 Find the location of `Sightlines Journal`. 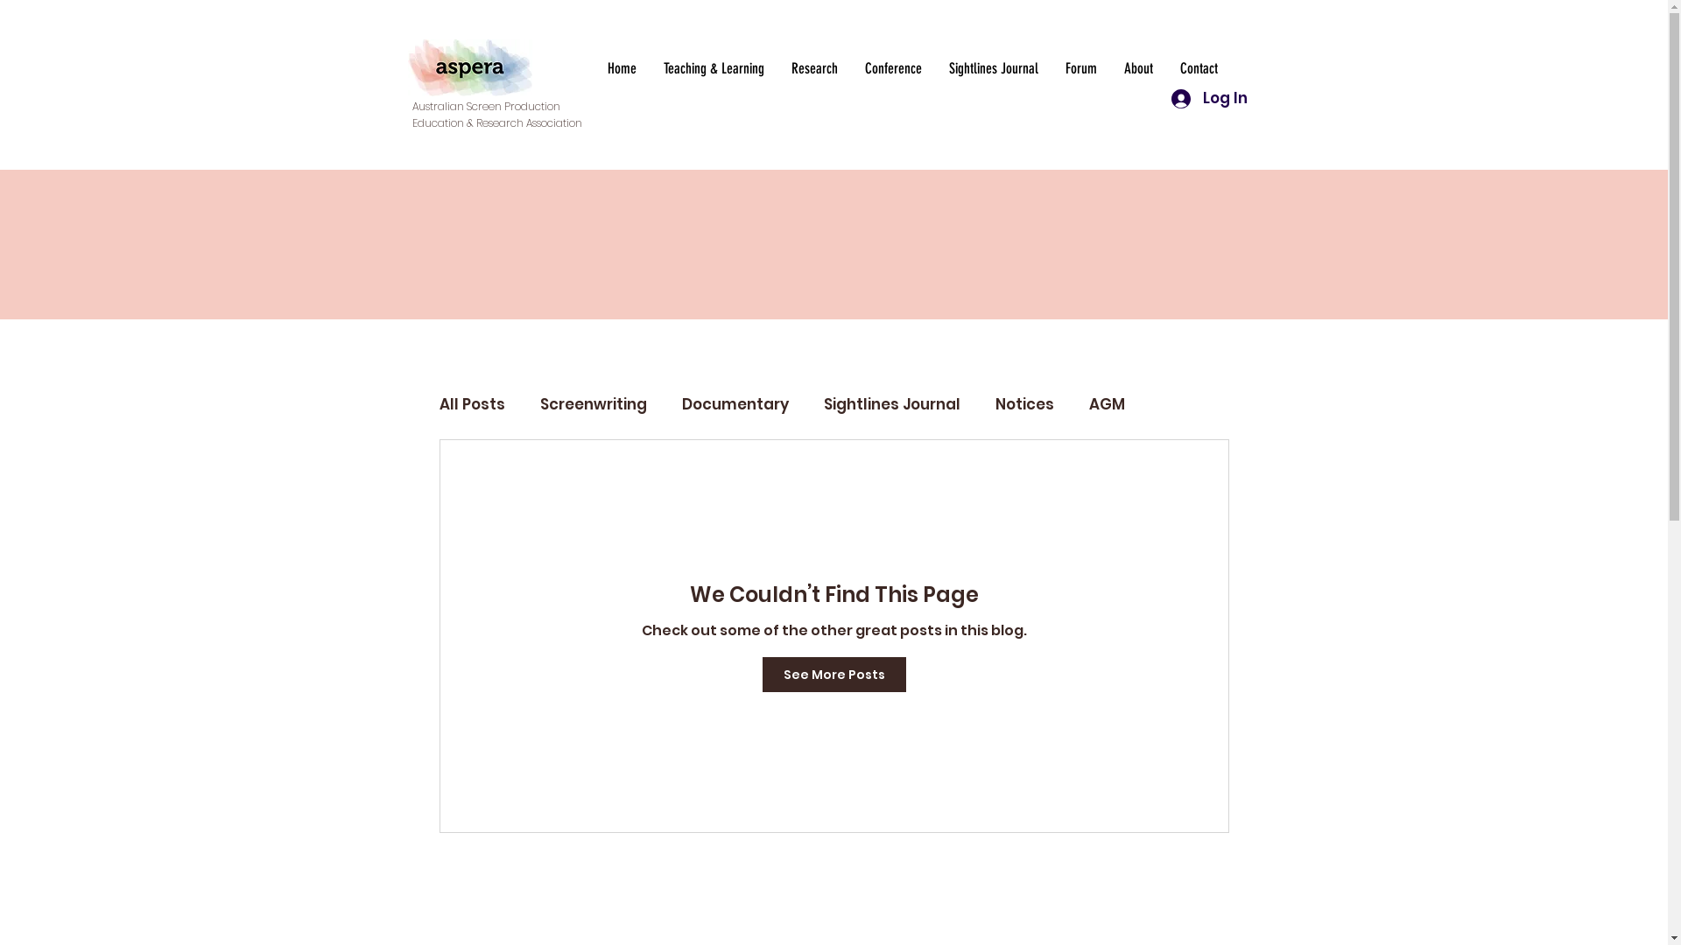

Sightlines Journal is located at coordinates (993, 68).